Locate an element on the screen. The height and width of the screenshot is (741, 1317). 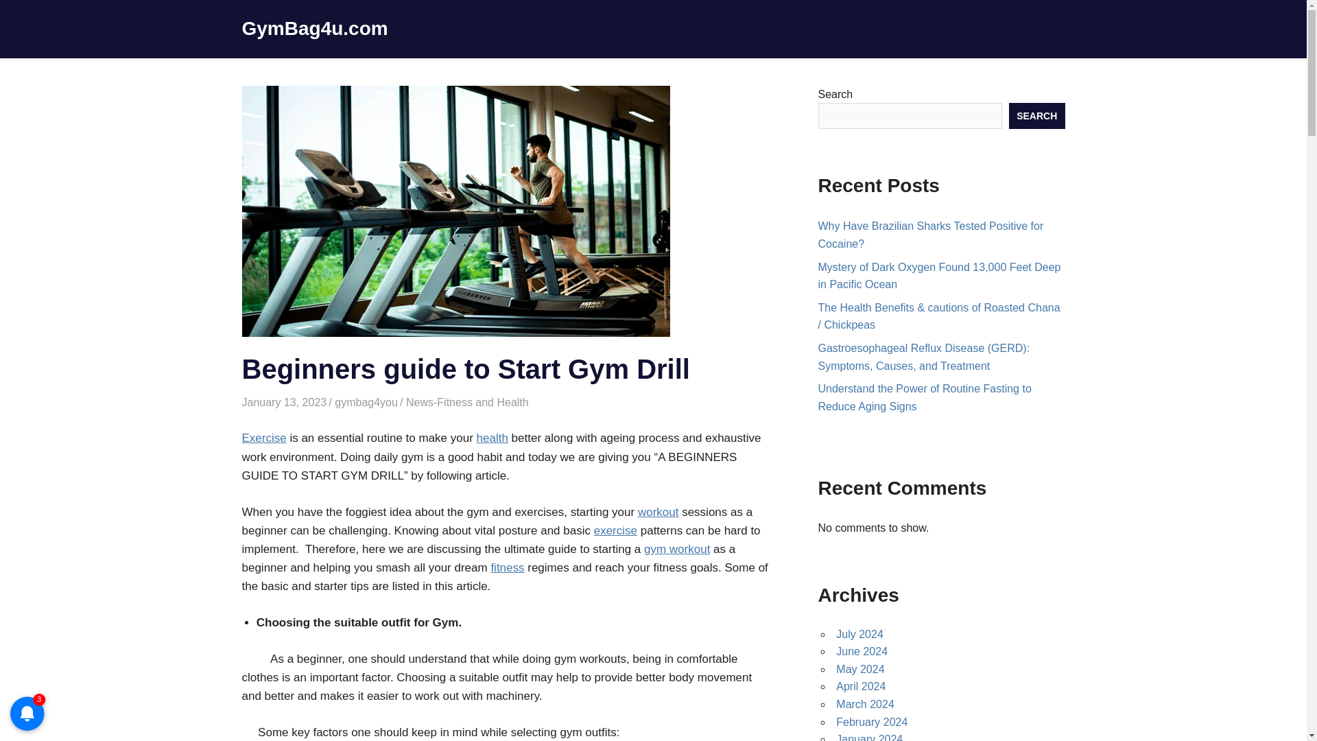
Why Have Brazilian Sharks Tested Positive for Cocaine? is located at coordinates (930, 235).